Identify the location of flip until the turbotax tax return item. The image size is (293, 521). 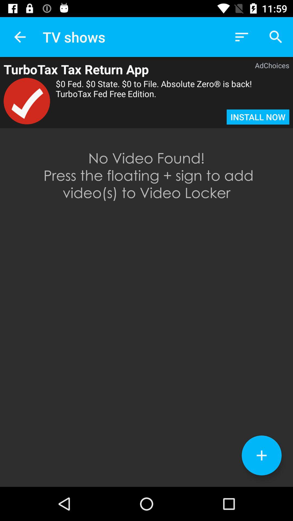
(120, 69).